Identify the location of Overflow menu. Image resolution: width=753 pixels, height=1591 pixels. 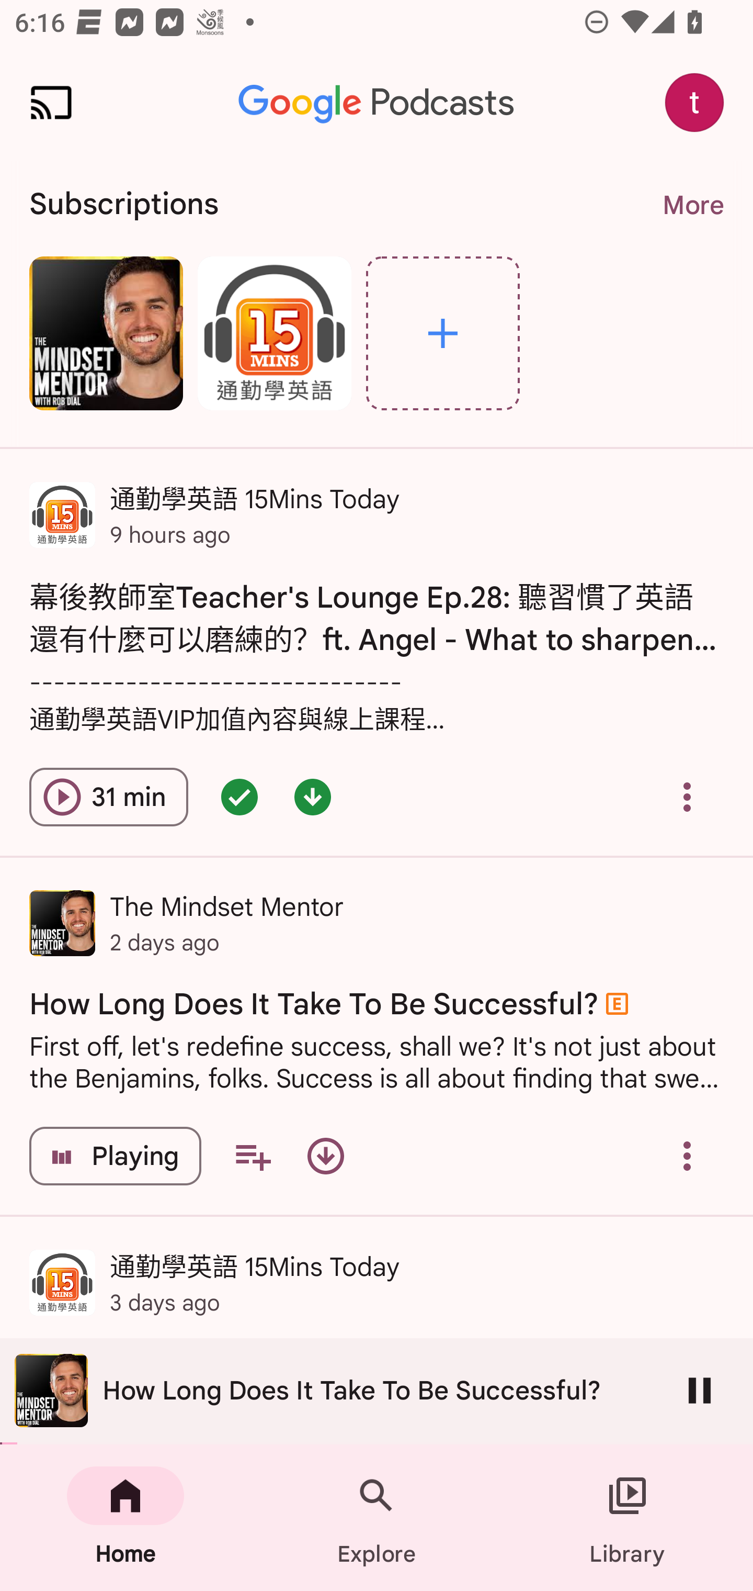
(687, 797).